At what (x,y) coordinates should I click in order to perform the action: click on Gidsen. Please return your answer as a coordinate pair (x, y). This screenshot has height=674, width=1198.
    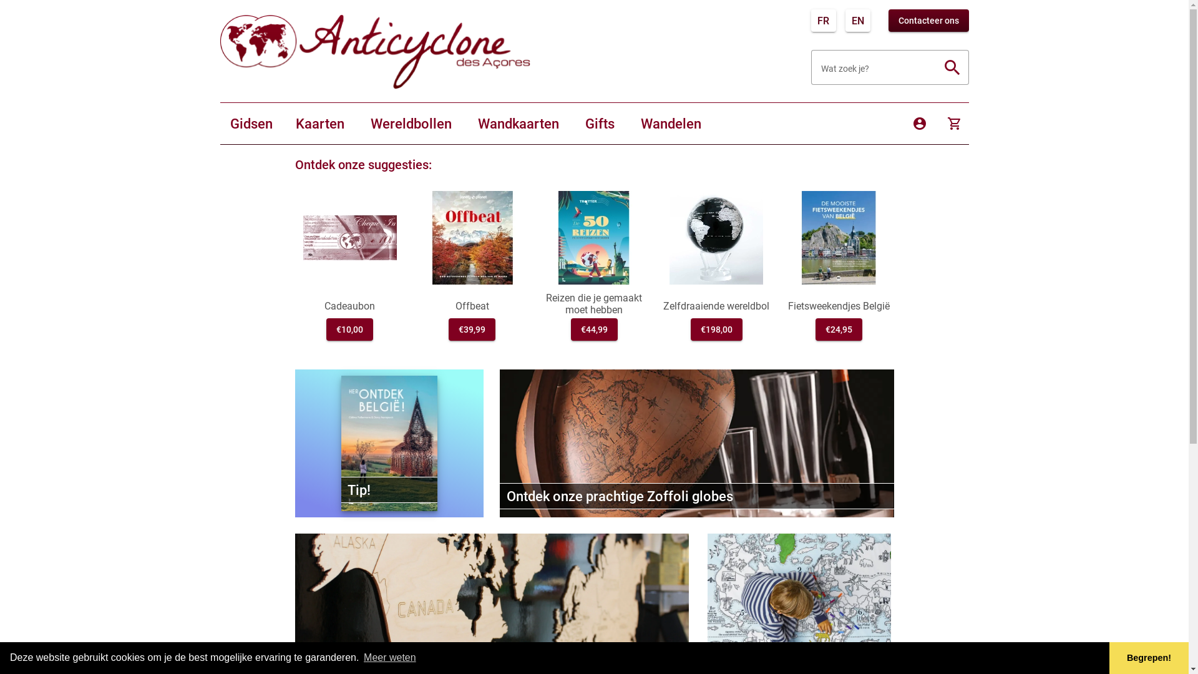
    Looking at the image, I should click on (251, 124).